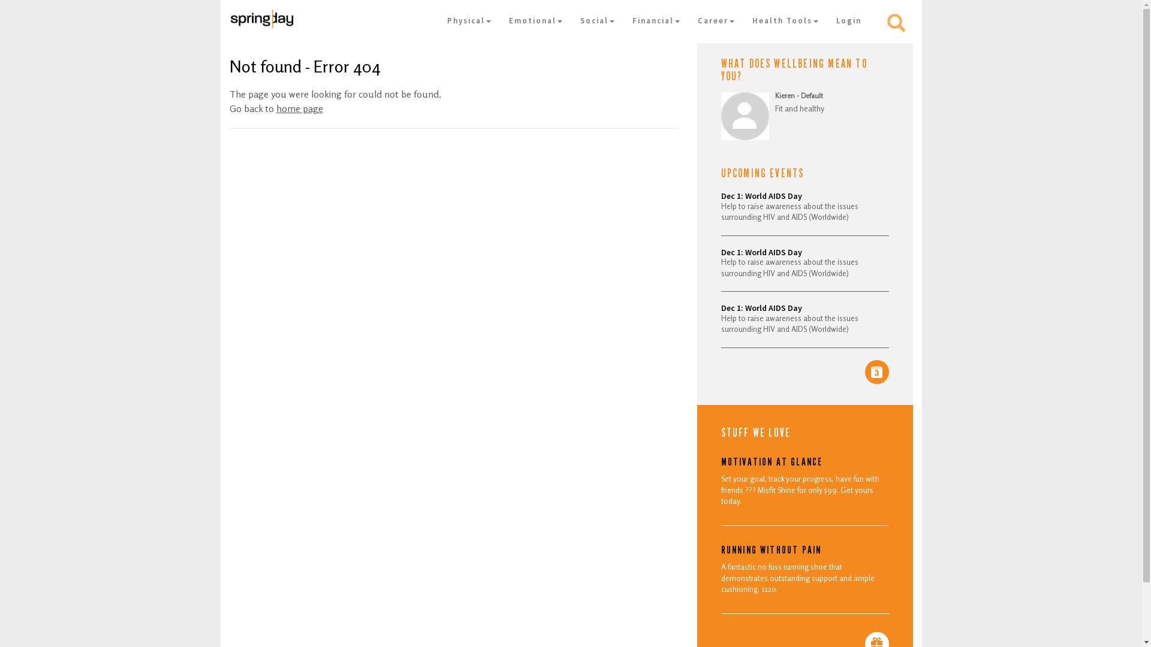  I want to click on Emotional, so click(536, 21).